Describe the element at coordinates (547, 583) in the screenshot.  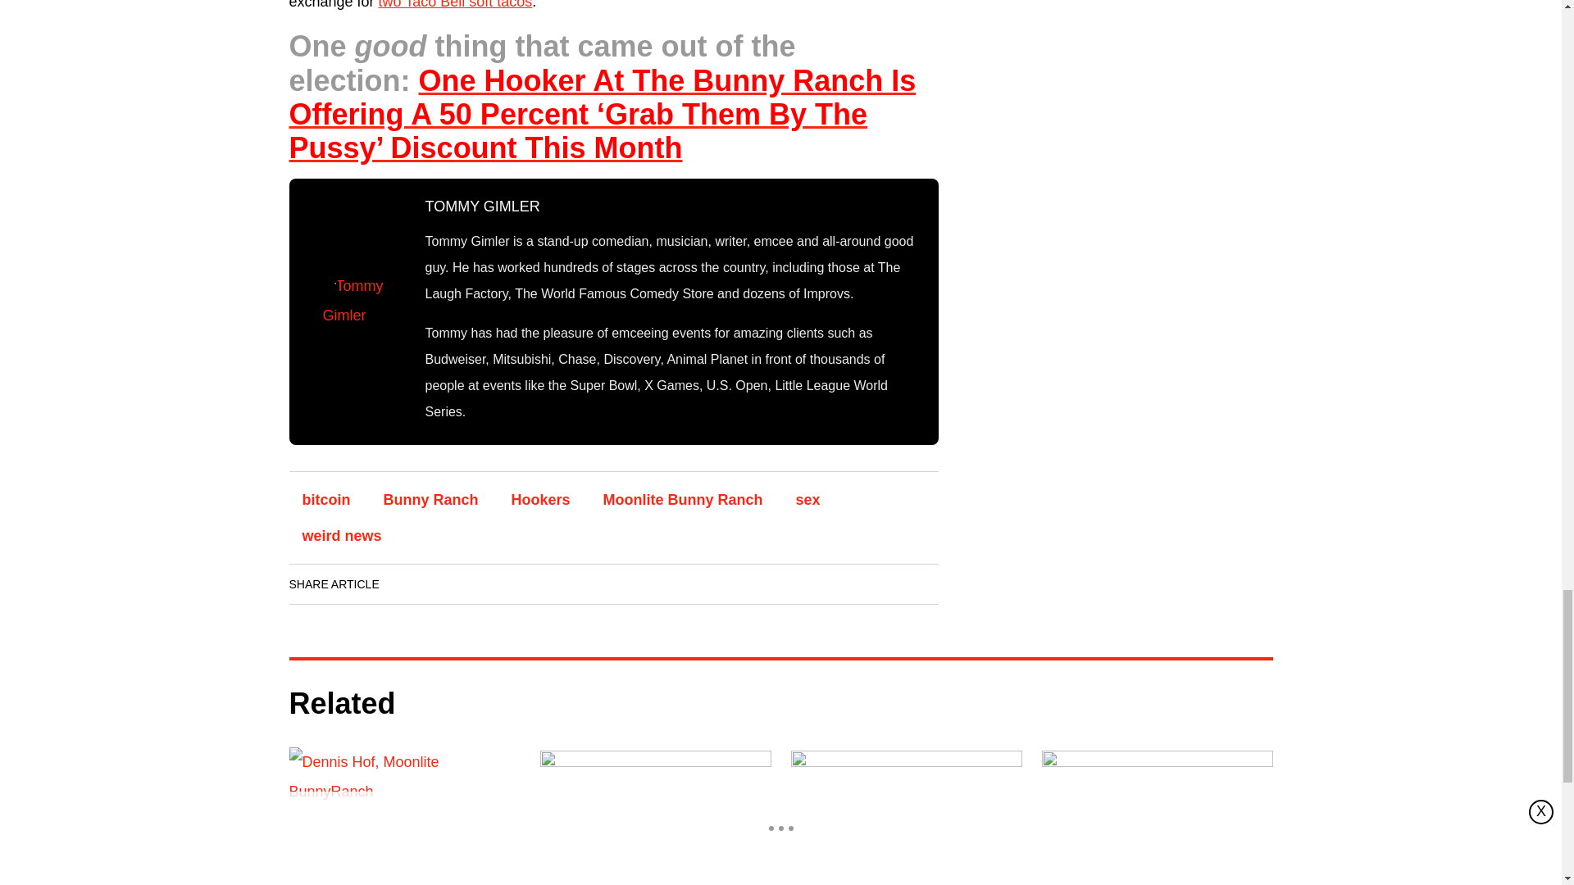
I see `Pinterest` at that location.